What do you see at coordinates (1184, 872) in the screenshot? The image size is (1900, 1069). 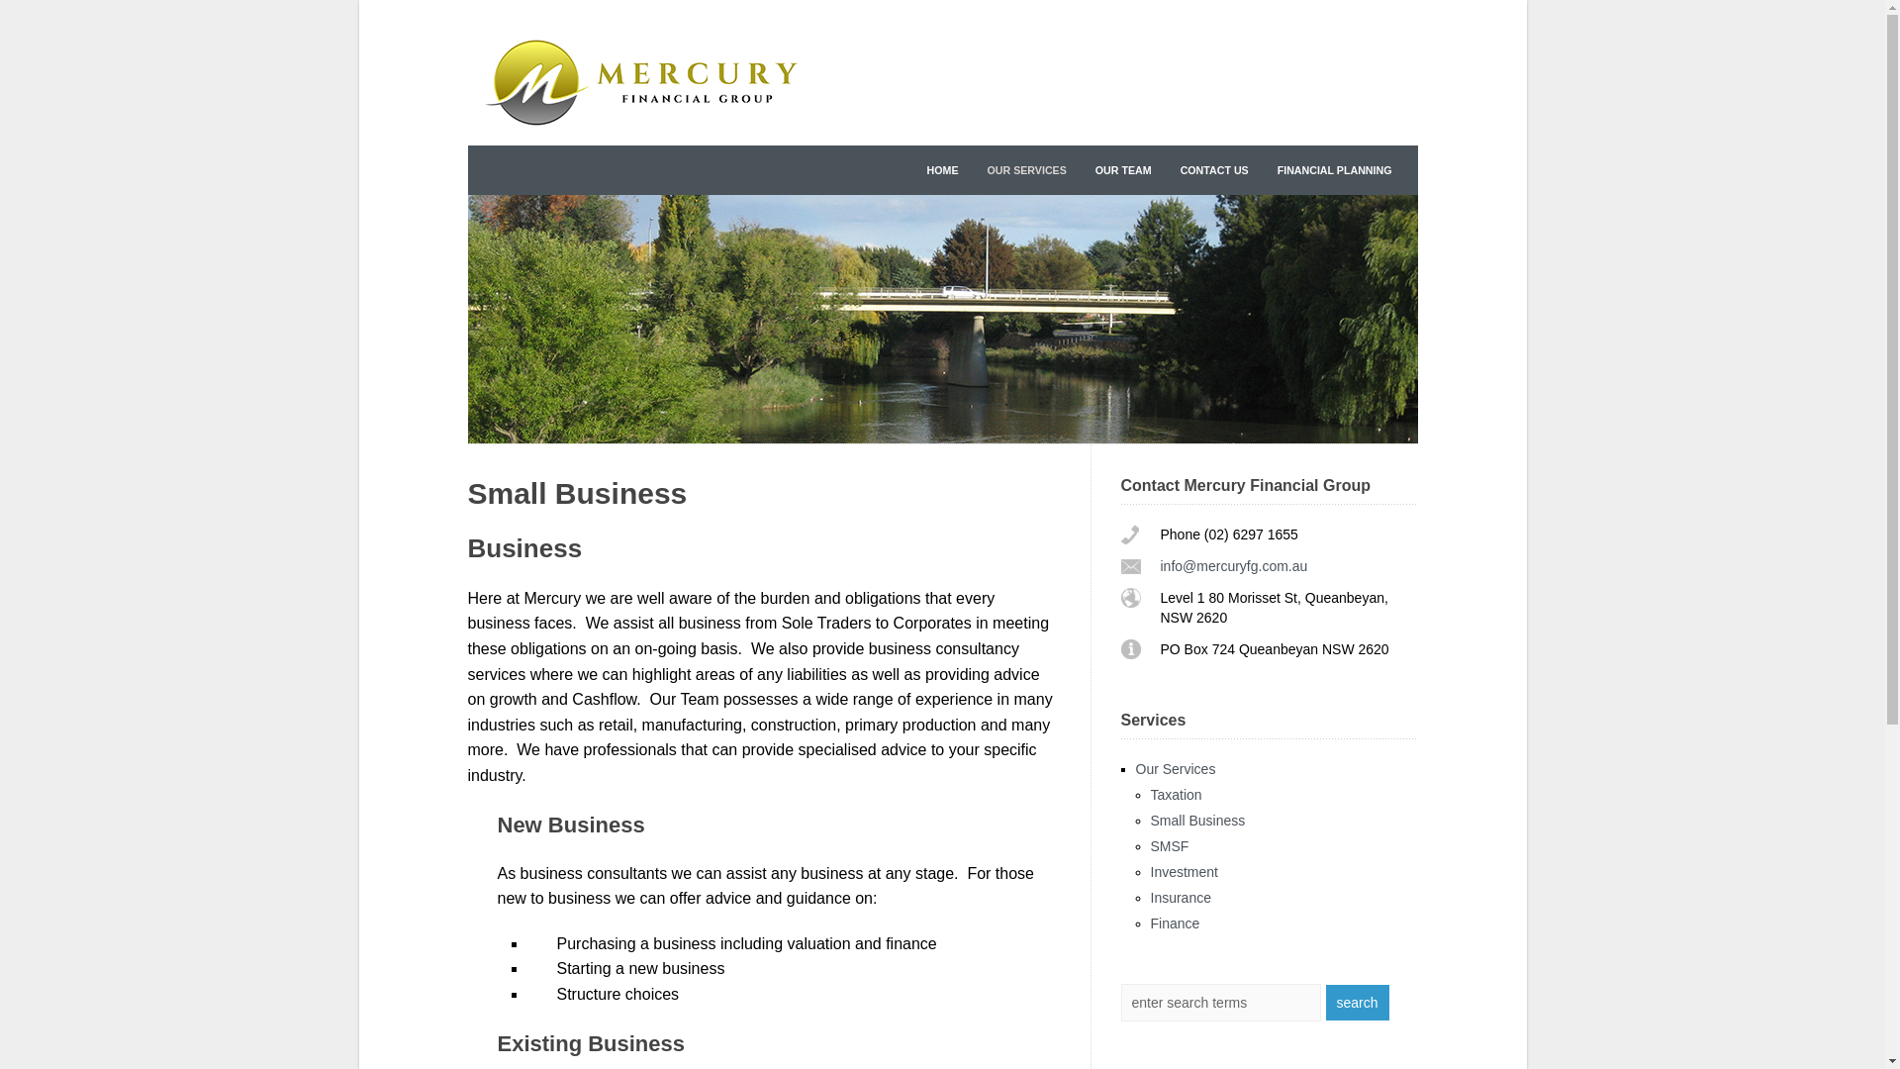 I see `Investment` at bounding box center [1184, 872].